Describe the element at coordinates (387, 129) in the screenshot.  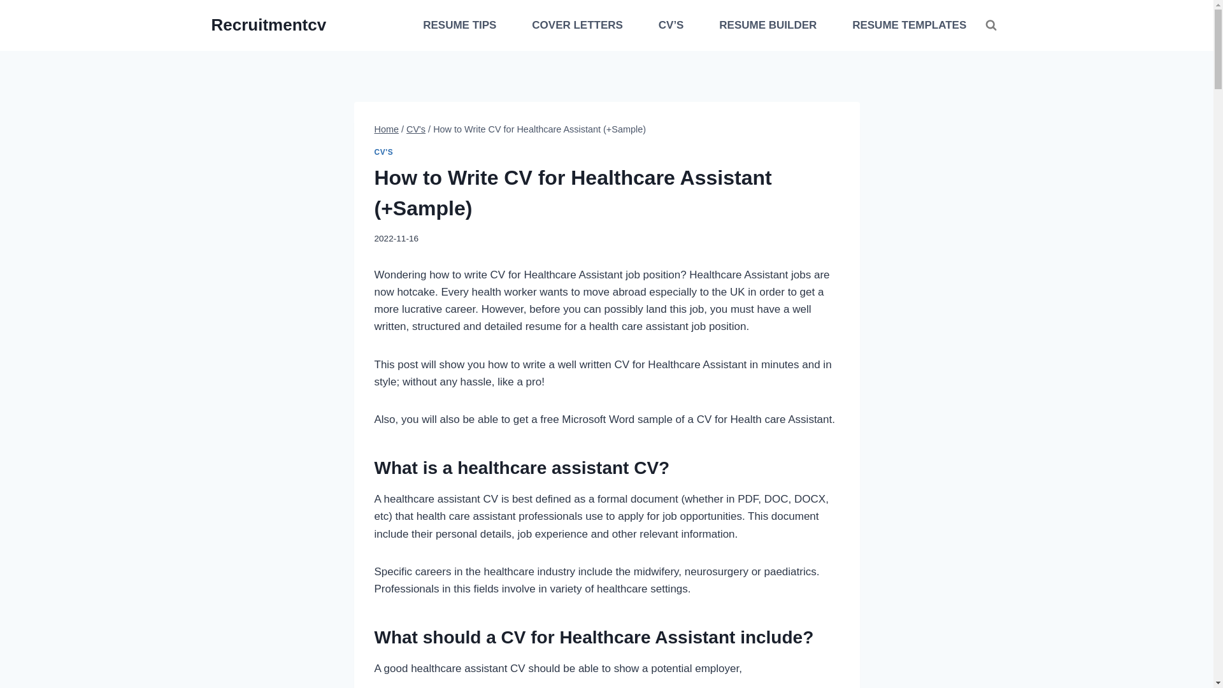
I see `Home` at that location.